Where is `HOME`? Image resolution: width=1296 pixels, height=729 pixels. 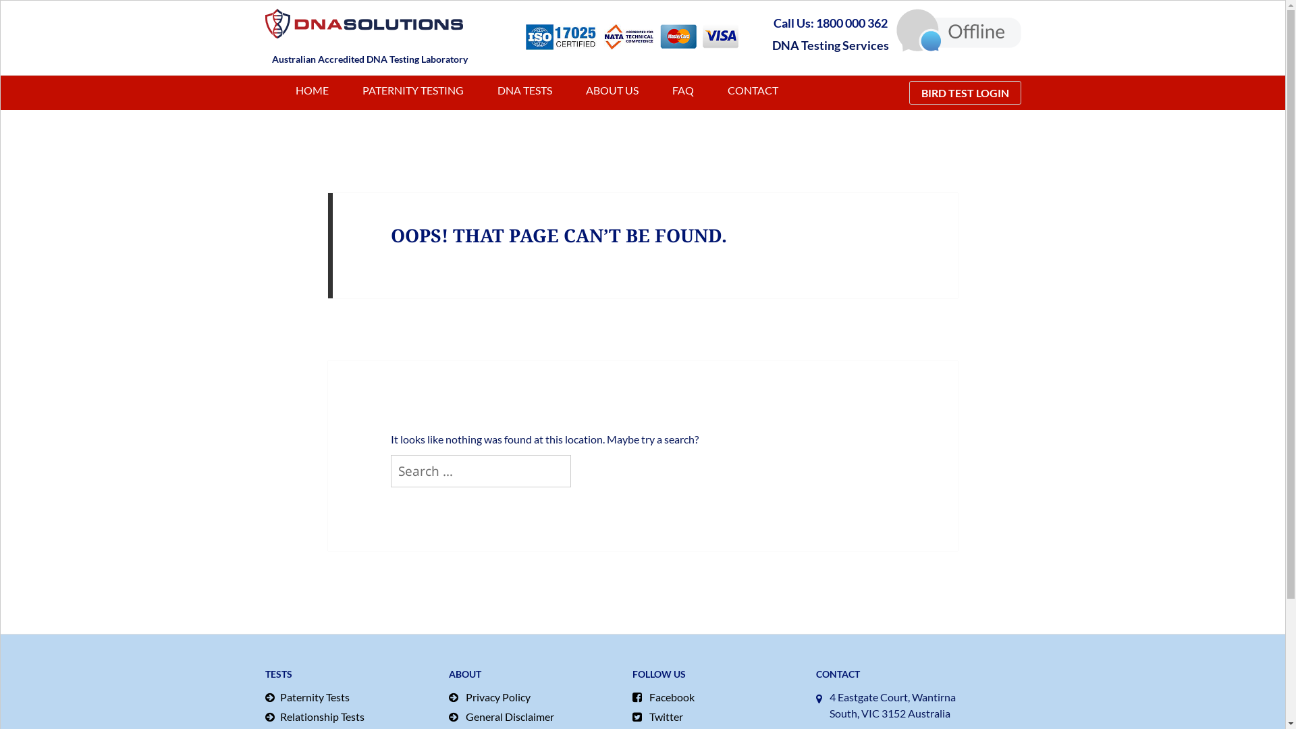
HOME is located at coordinates (312, 90).